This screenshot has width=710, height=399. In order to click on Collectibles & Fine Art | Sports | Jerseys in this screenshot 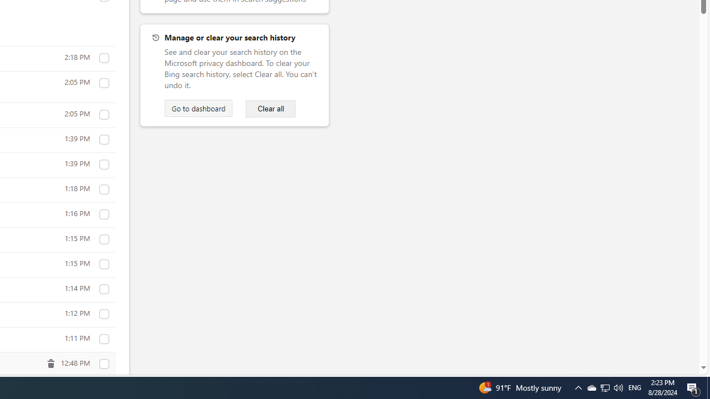, I will do `click(104, 364)`.